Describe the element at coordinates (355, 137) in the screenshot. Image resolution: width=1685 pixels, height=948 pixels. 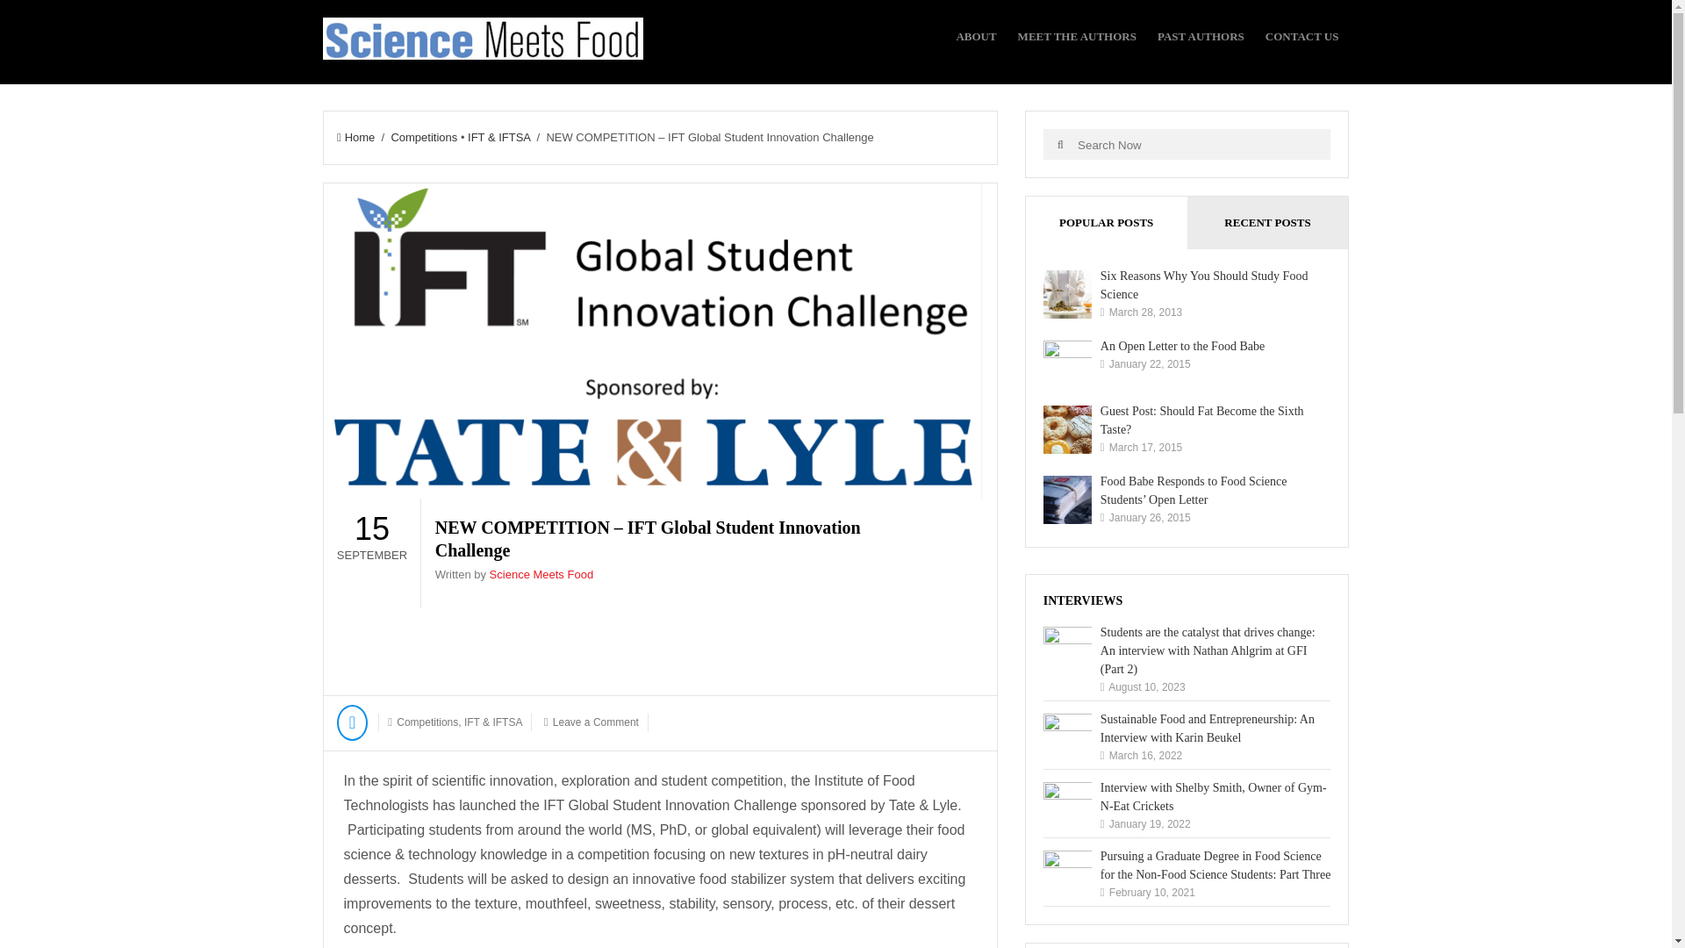
I see `Home` at that location.